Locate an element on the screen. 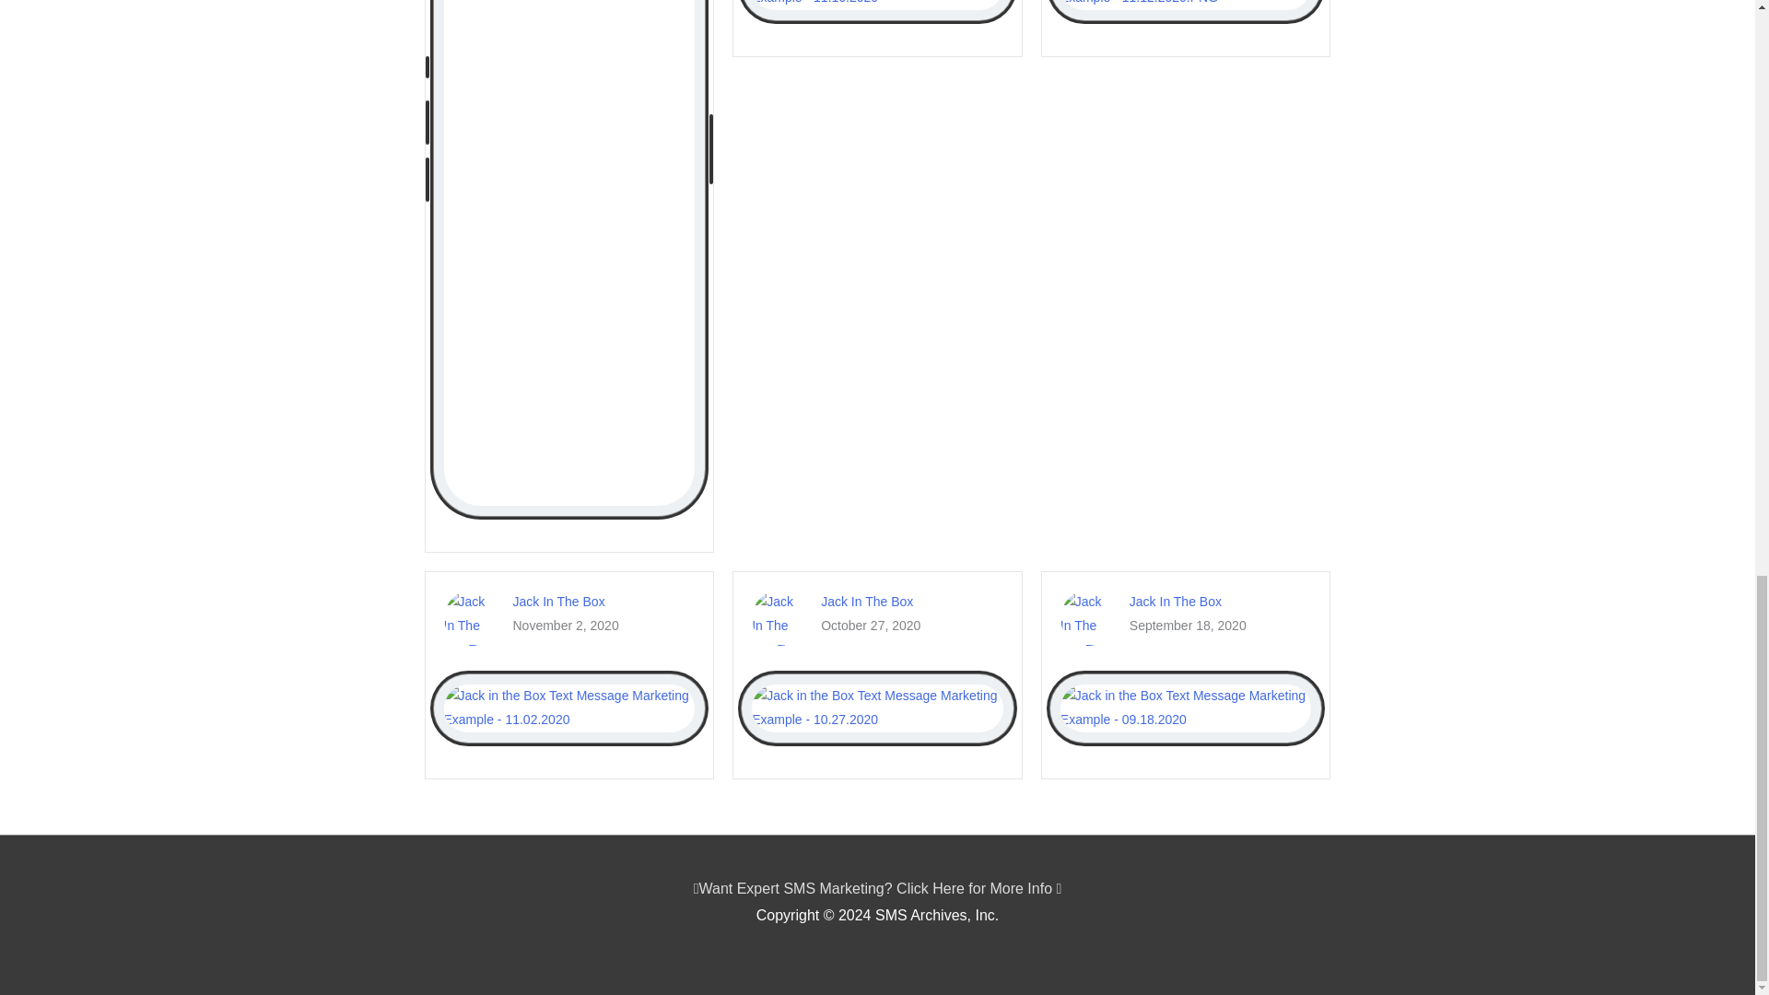 Image resolution: width=1769 pixels, height=995 pixels. Jack In The Box is located at coordinates (866, 601).